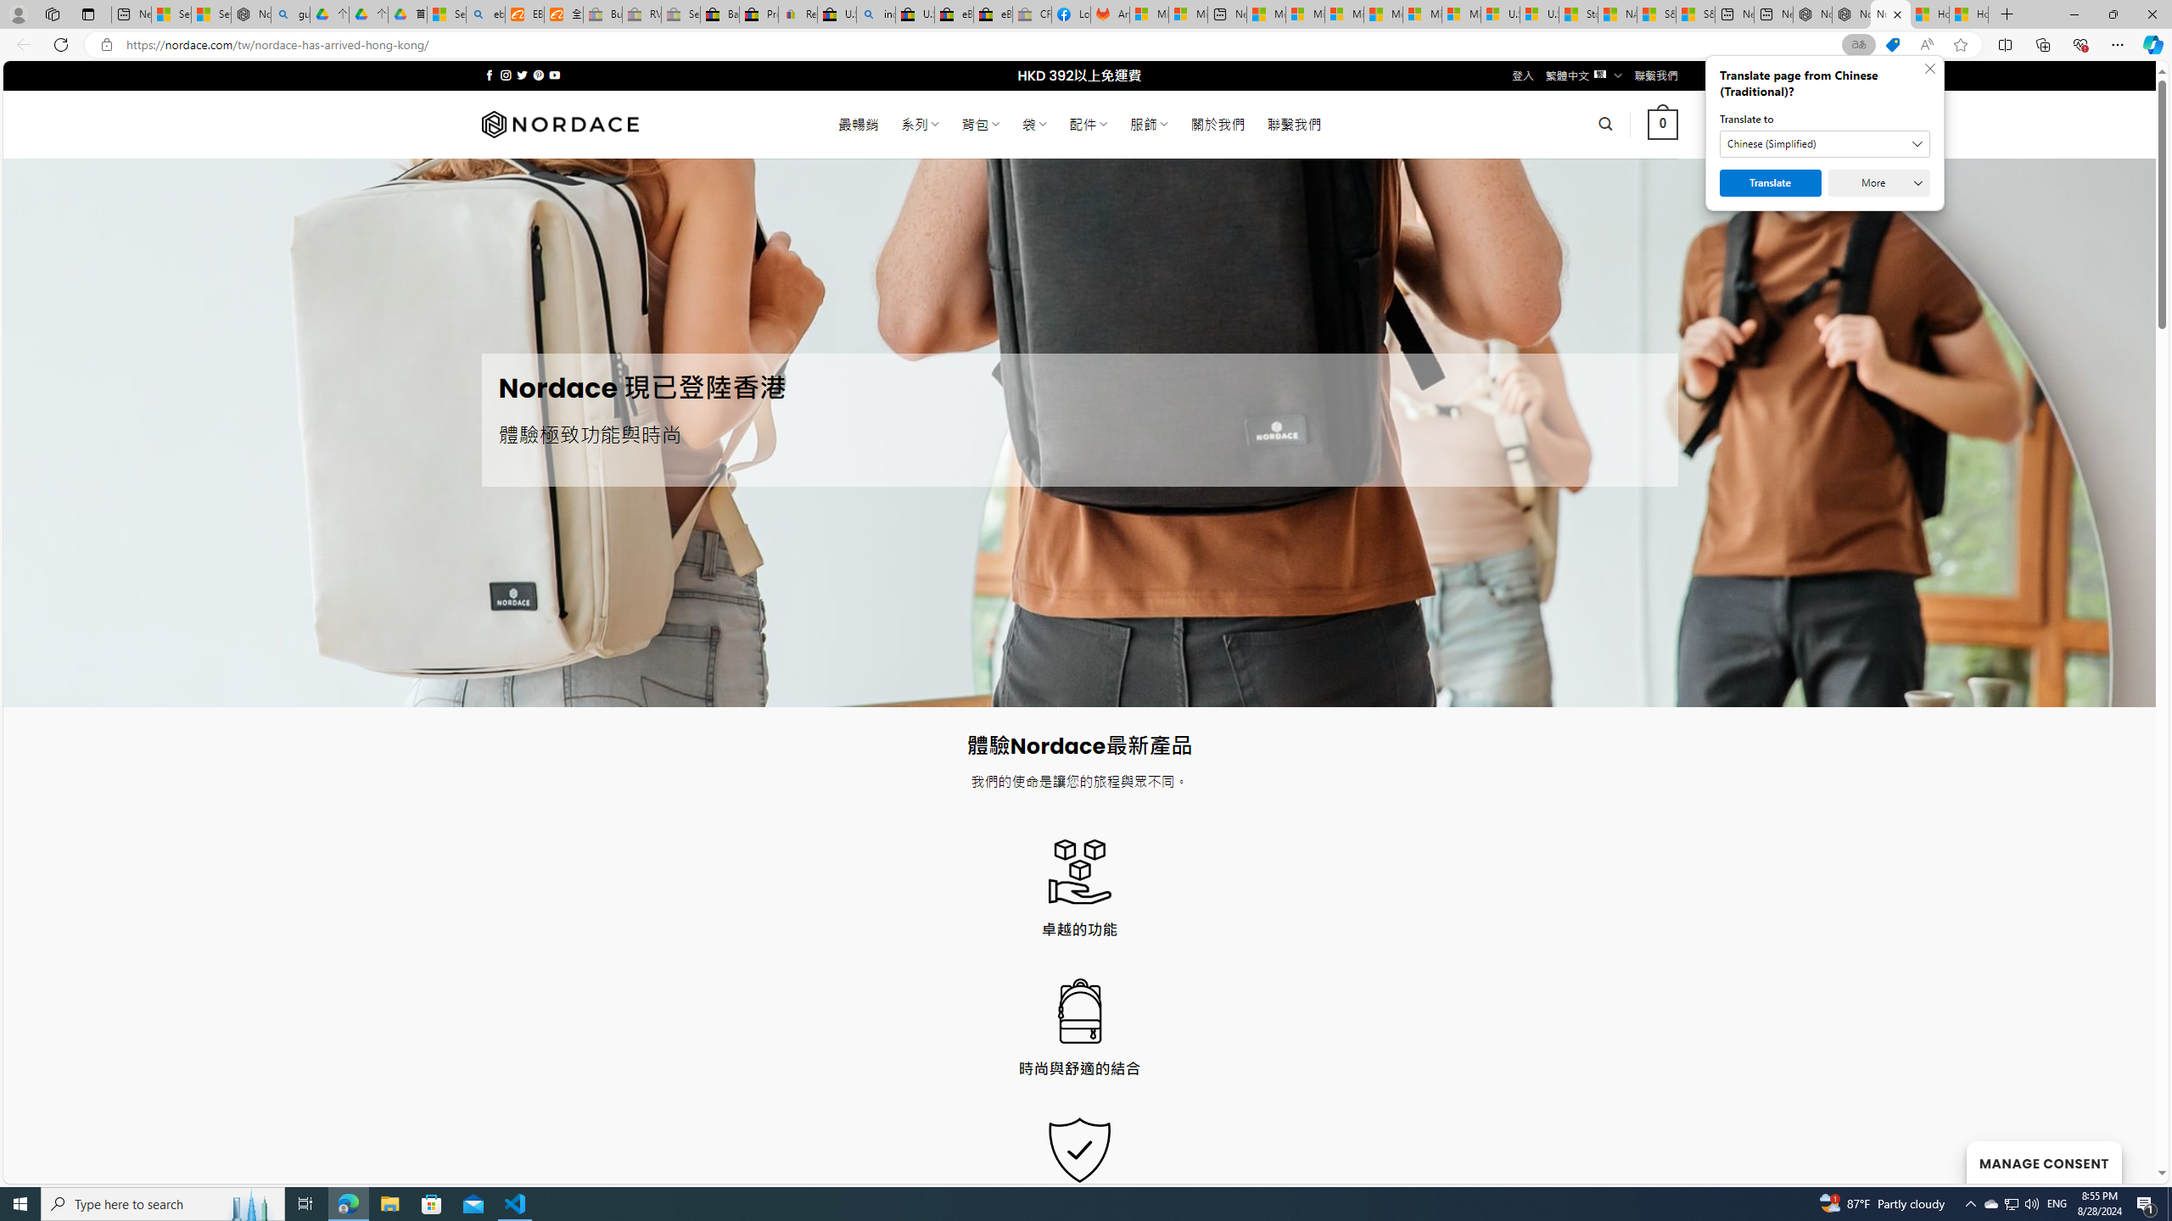 The height and width of the screenshot is (1221, 2172). I want to click on MANAGE CONSENT, so click(2043, 1162).